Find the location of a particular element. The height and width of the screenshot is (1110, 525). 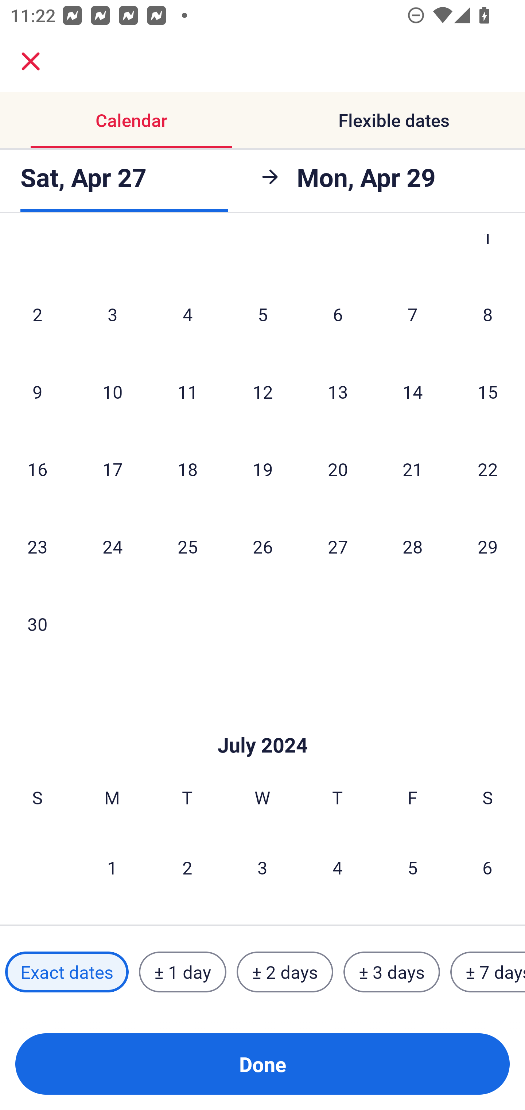

± 7 days is located at coordinates (488, 972).